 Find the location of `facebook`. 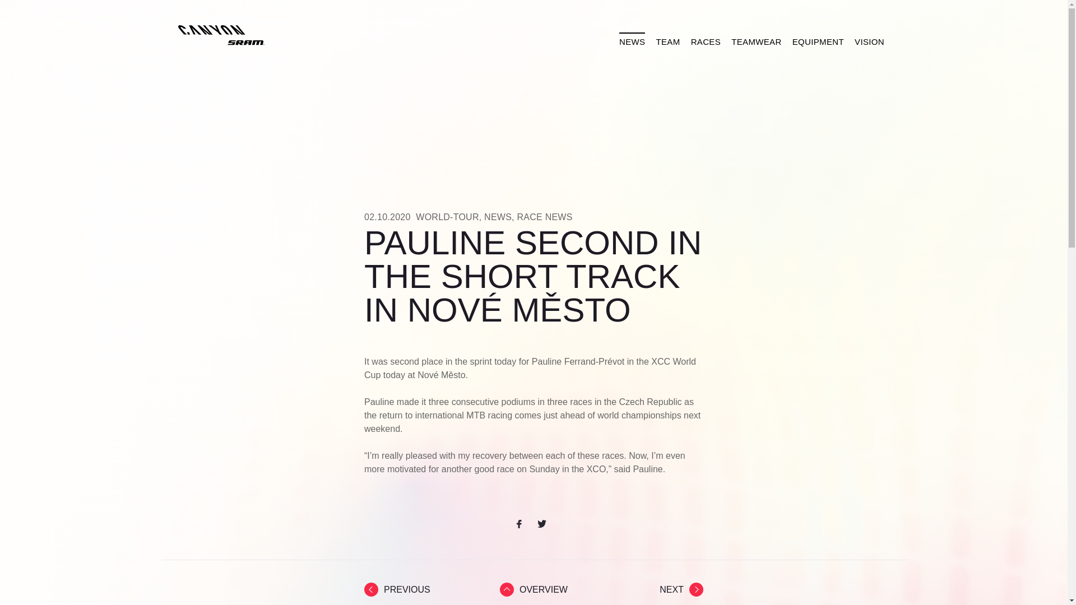

facebook is located at coordinates (523, 524).